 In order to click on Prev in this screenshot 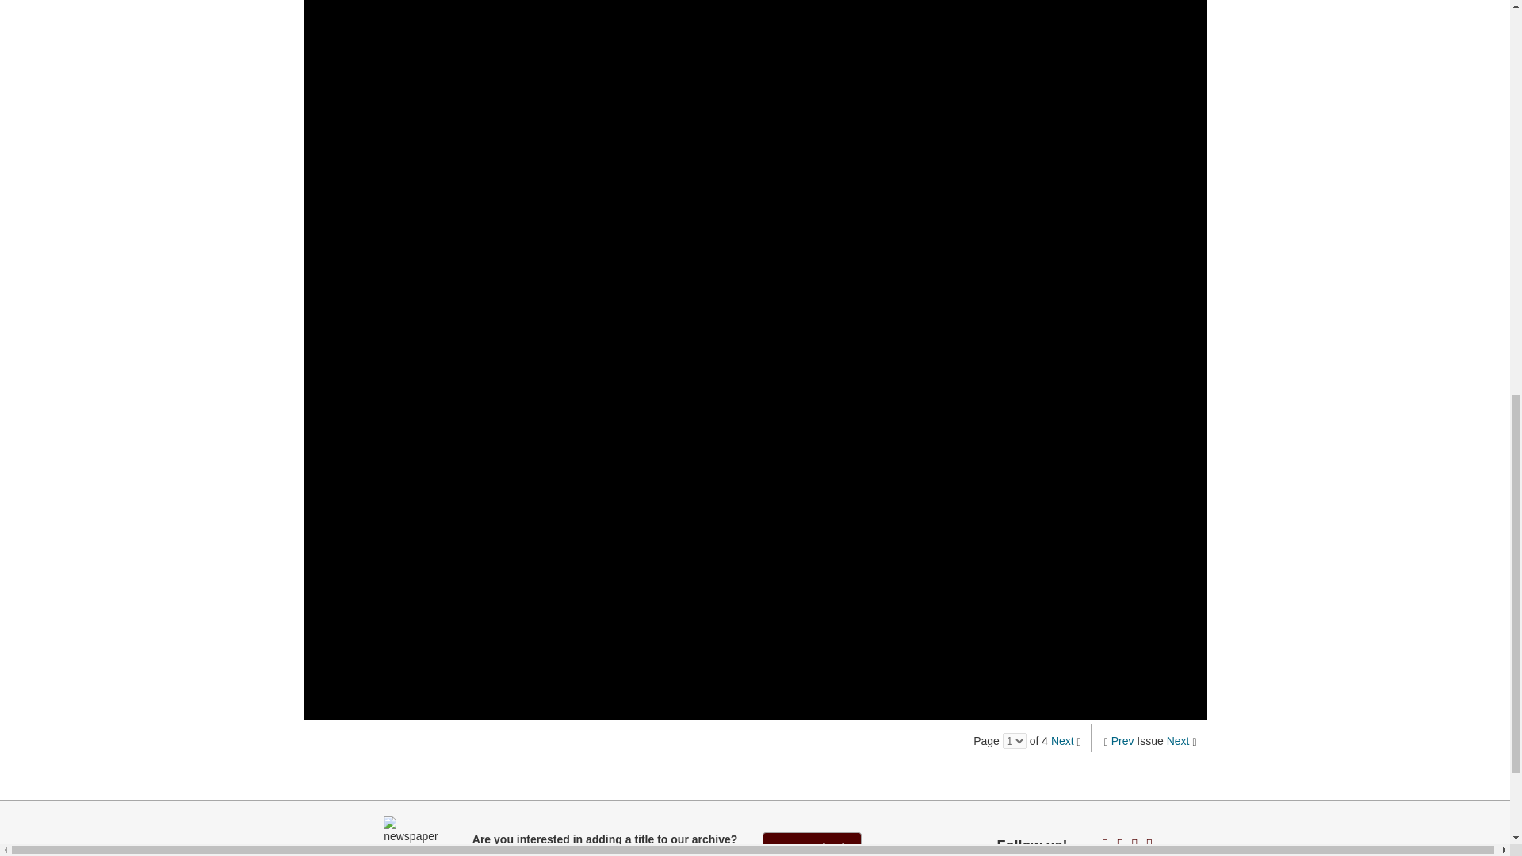, I will do `click(1122, 740)`.